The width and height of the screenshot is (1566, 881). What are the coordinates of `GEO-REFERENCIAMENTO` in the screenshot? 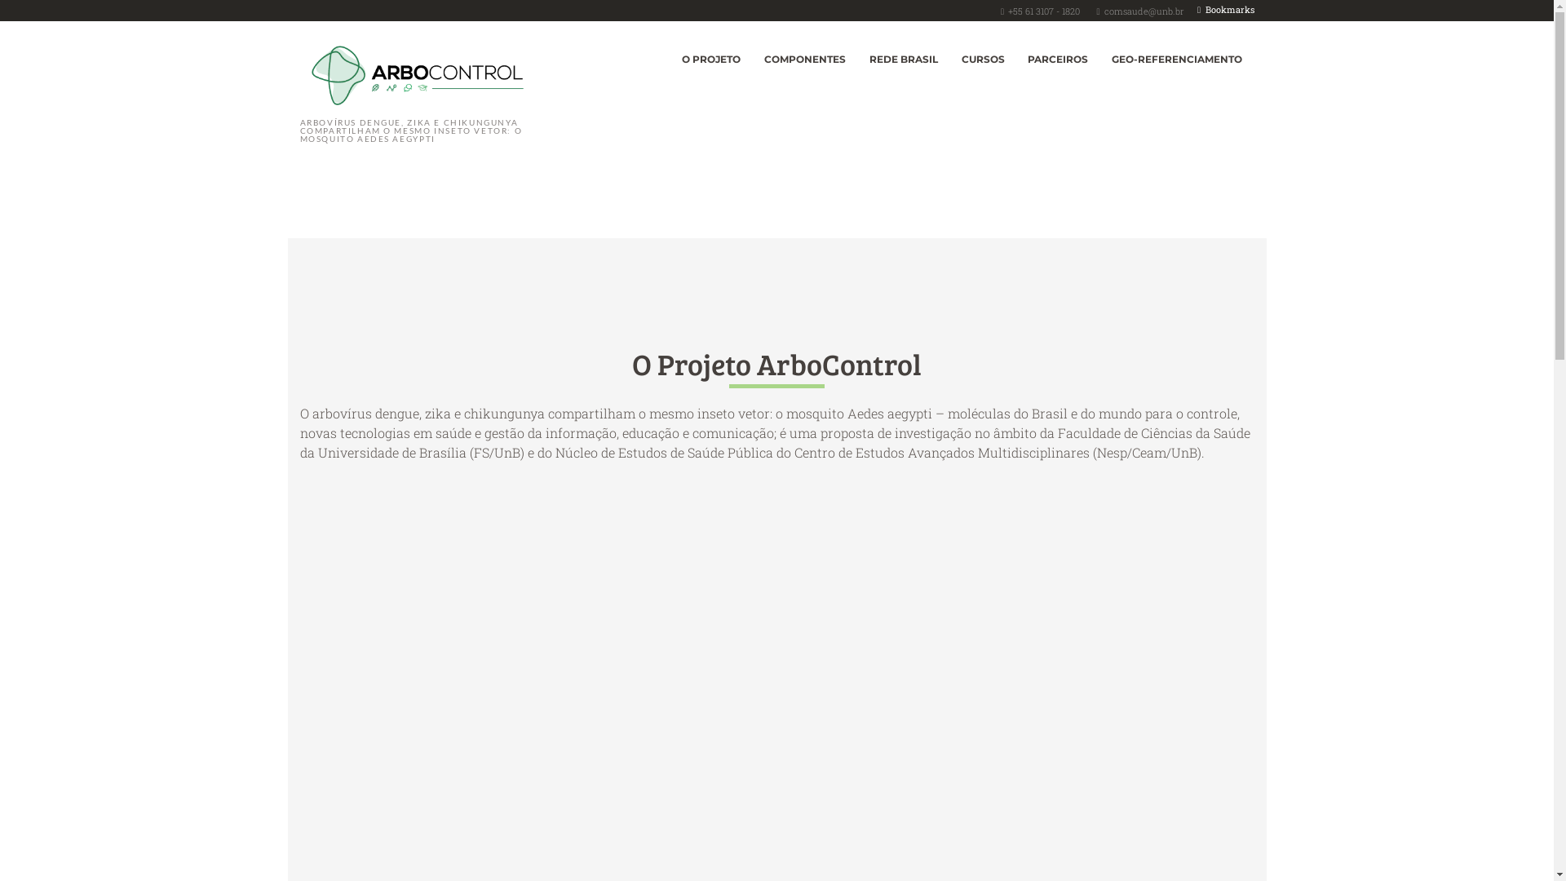 It's located at (1178, 60).